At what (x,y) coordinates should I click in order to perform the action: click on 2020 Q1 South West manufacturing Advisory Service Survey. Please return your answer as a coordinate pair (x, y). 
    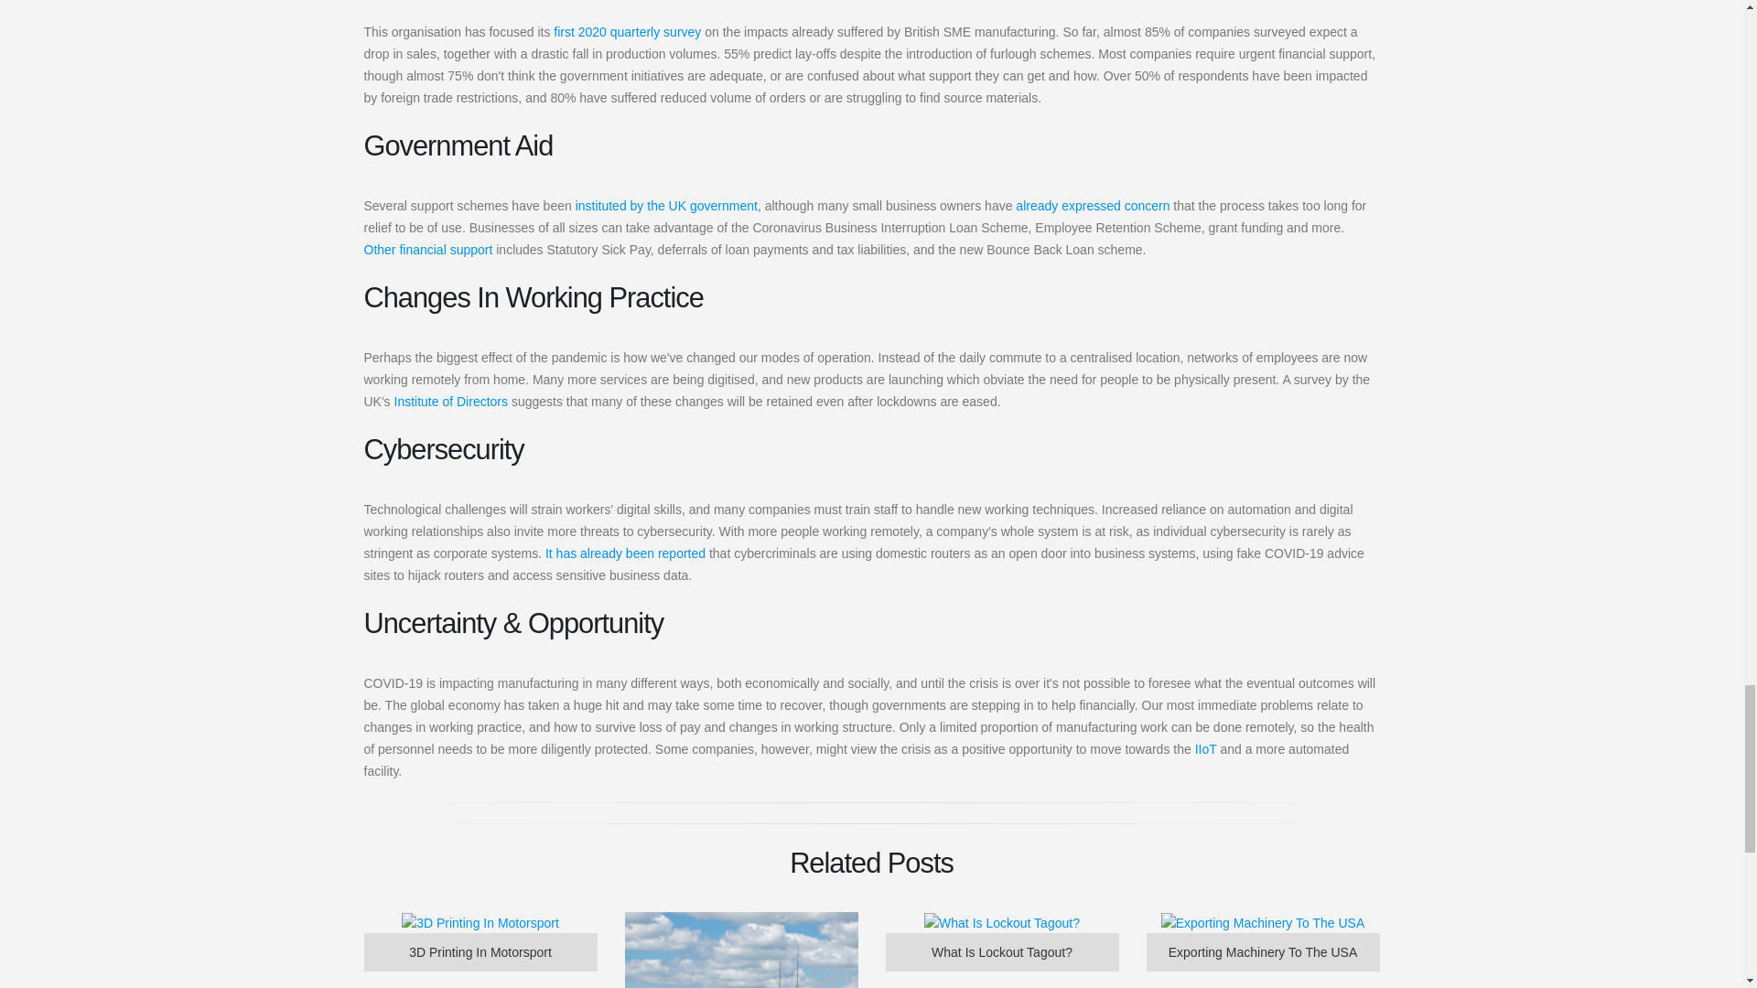
    Looking at the image, I should click on (627, 32).